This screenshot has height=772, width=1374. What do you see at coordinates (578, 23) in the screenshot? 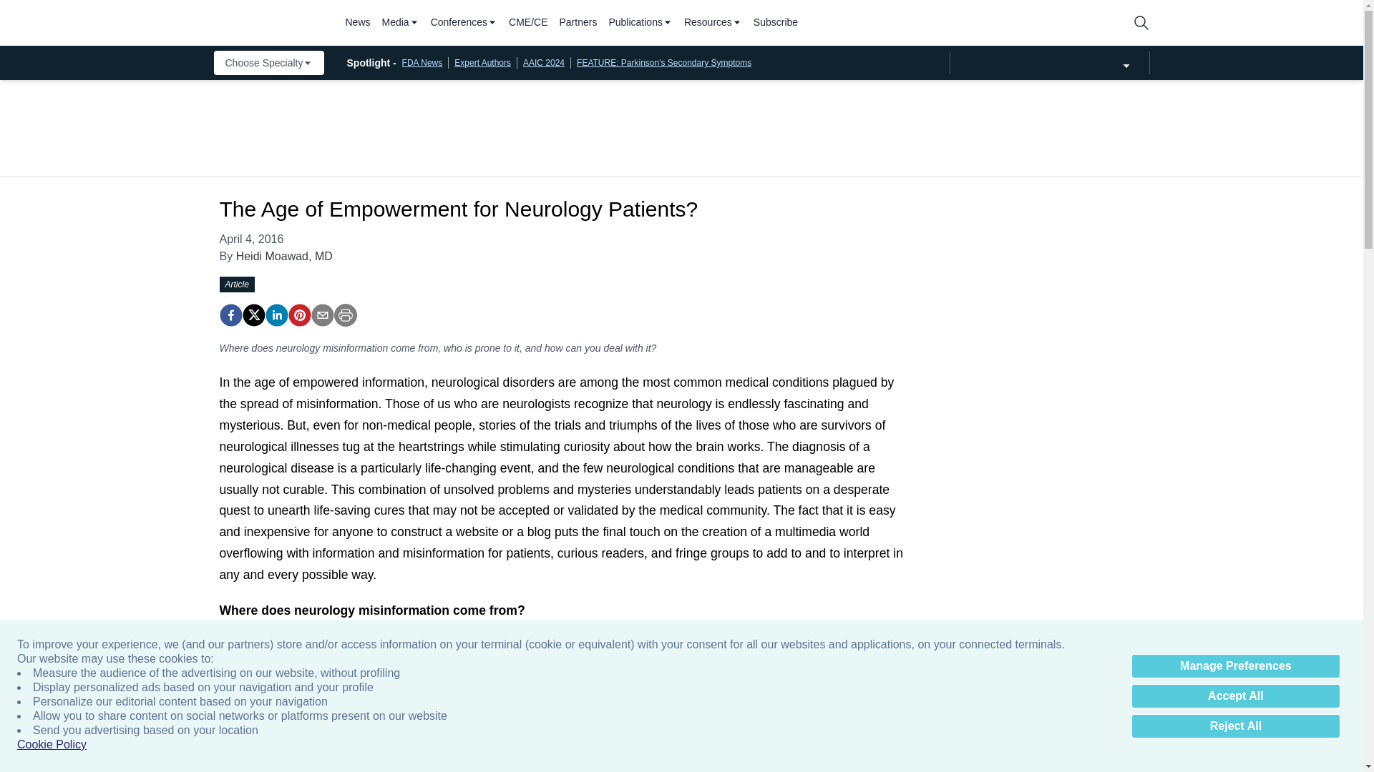
I see `Partners` at bounding box center [578, 23].